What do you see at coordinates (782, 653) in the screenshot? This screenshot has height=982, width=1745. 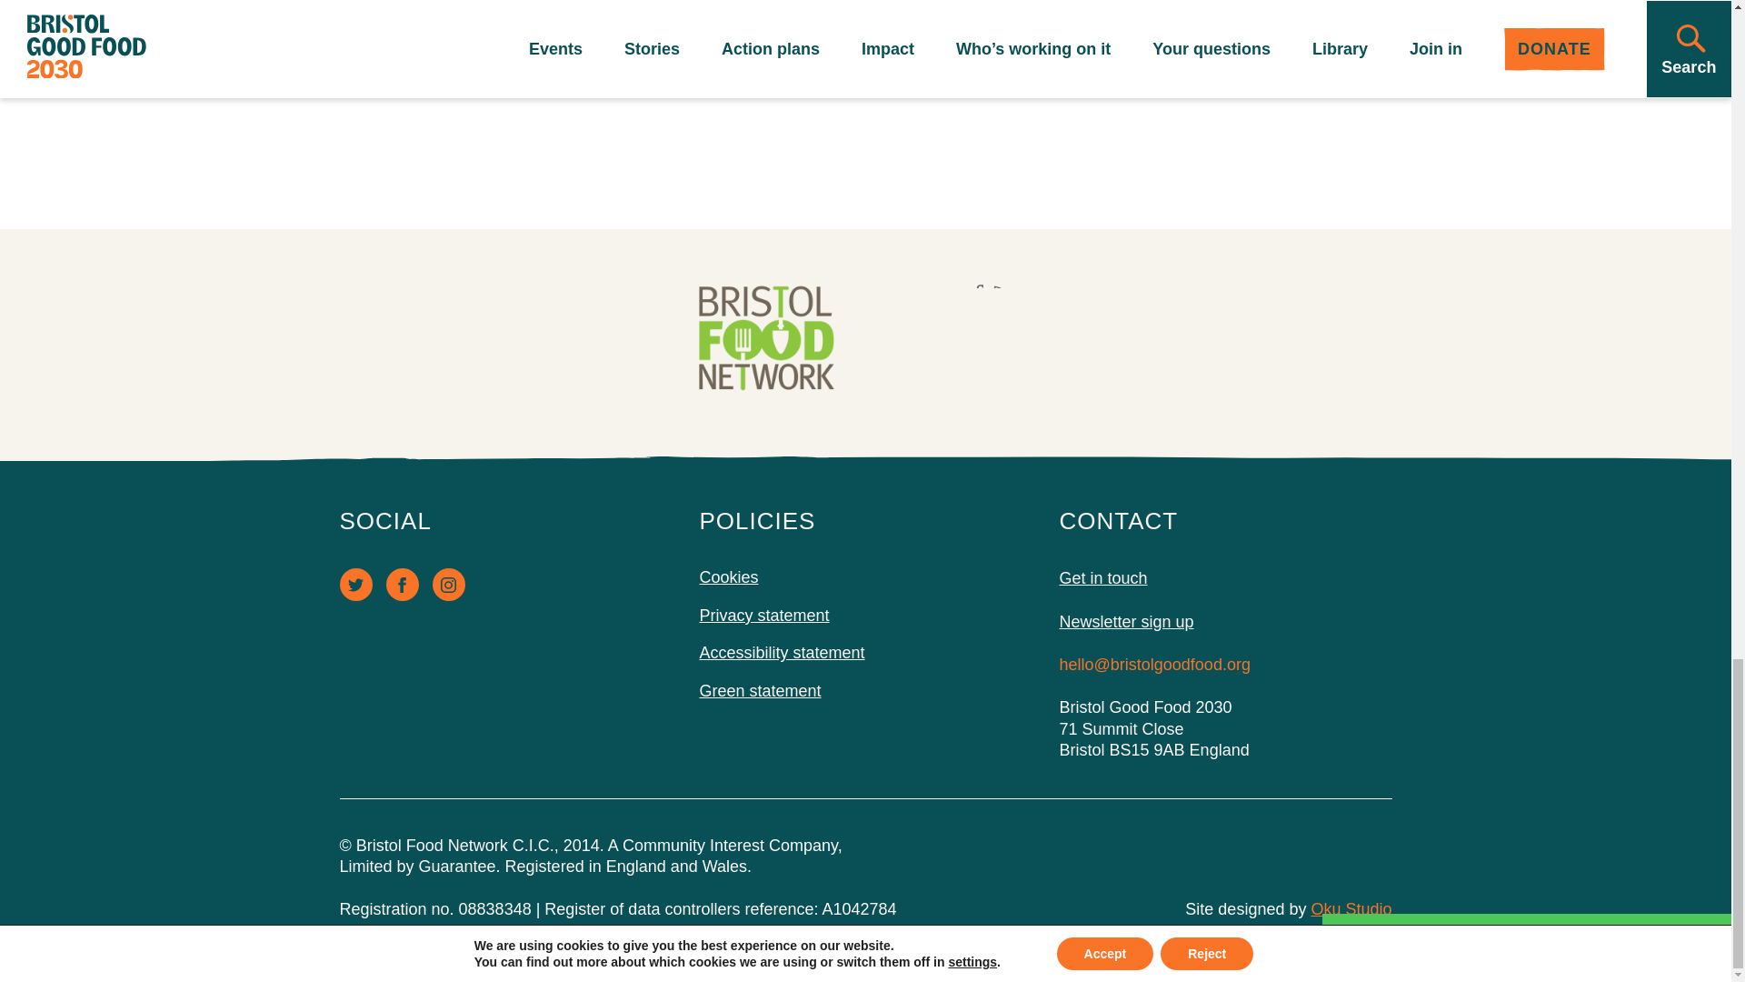 I see `Accessibility statement` at bounding box center [782, 653].